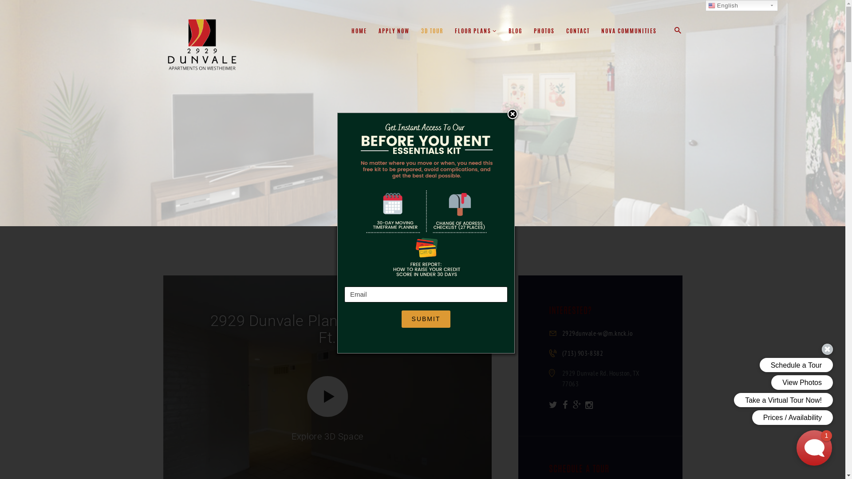  Describe the element at coordinates (432, 32) in the screenshot. I see `3D TOUR` at that location.